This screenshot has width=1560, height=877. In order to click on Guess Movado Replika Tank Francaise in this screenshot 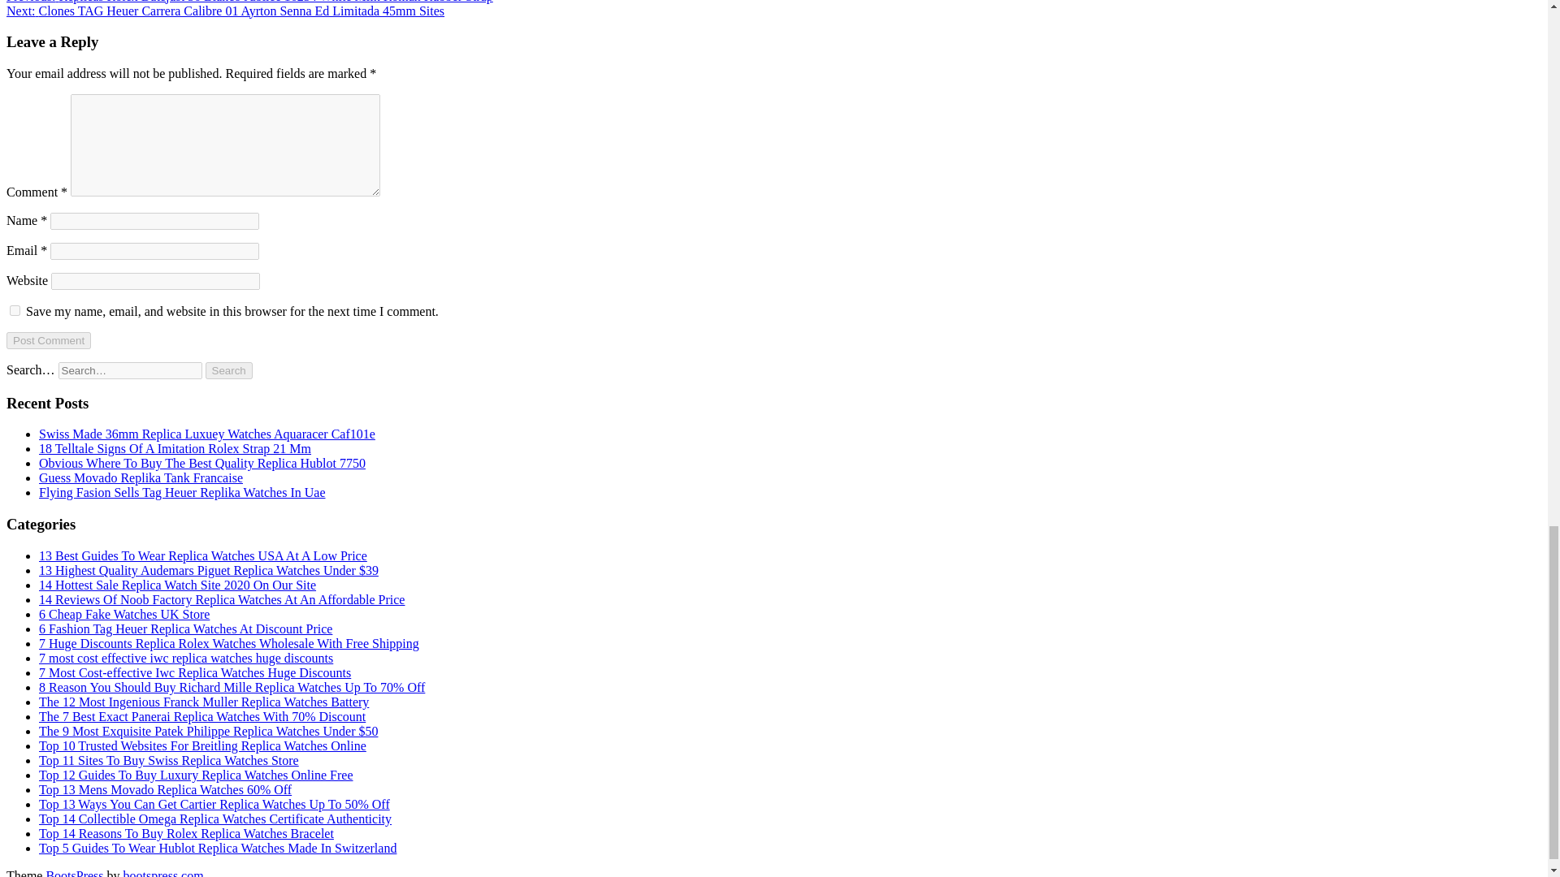, I will do `click(141, 477)`.